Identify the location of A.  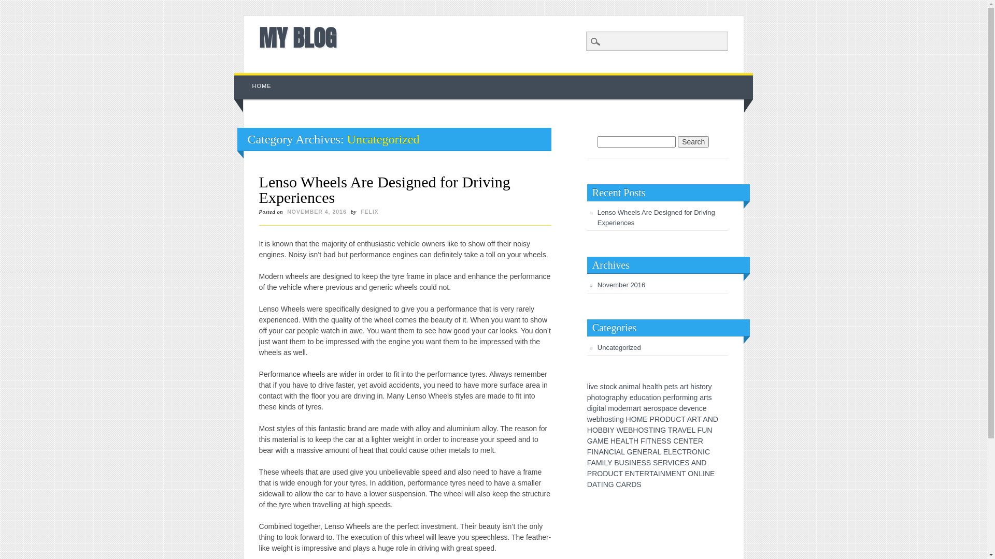
(624, 484).